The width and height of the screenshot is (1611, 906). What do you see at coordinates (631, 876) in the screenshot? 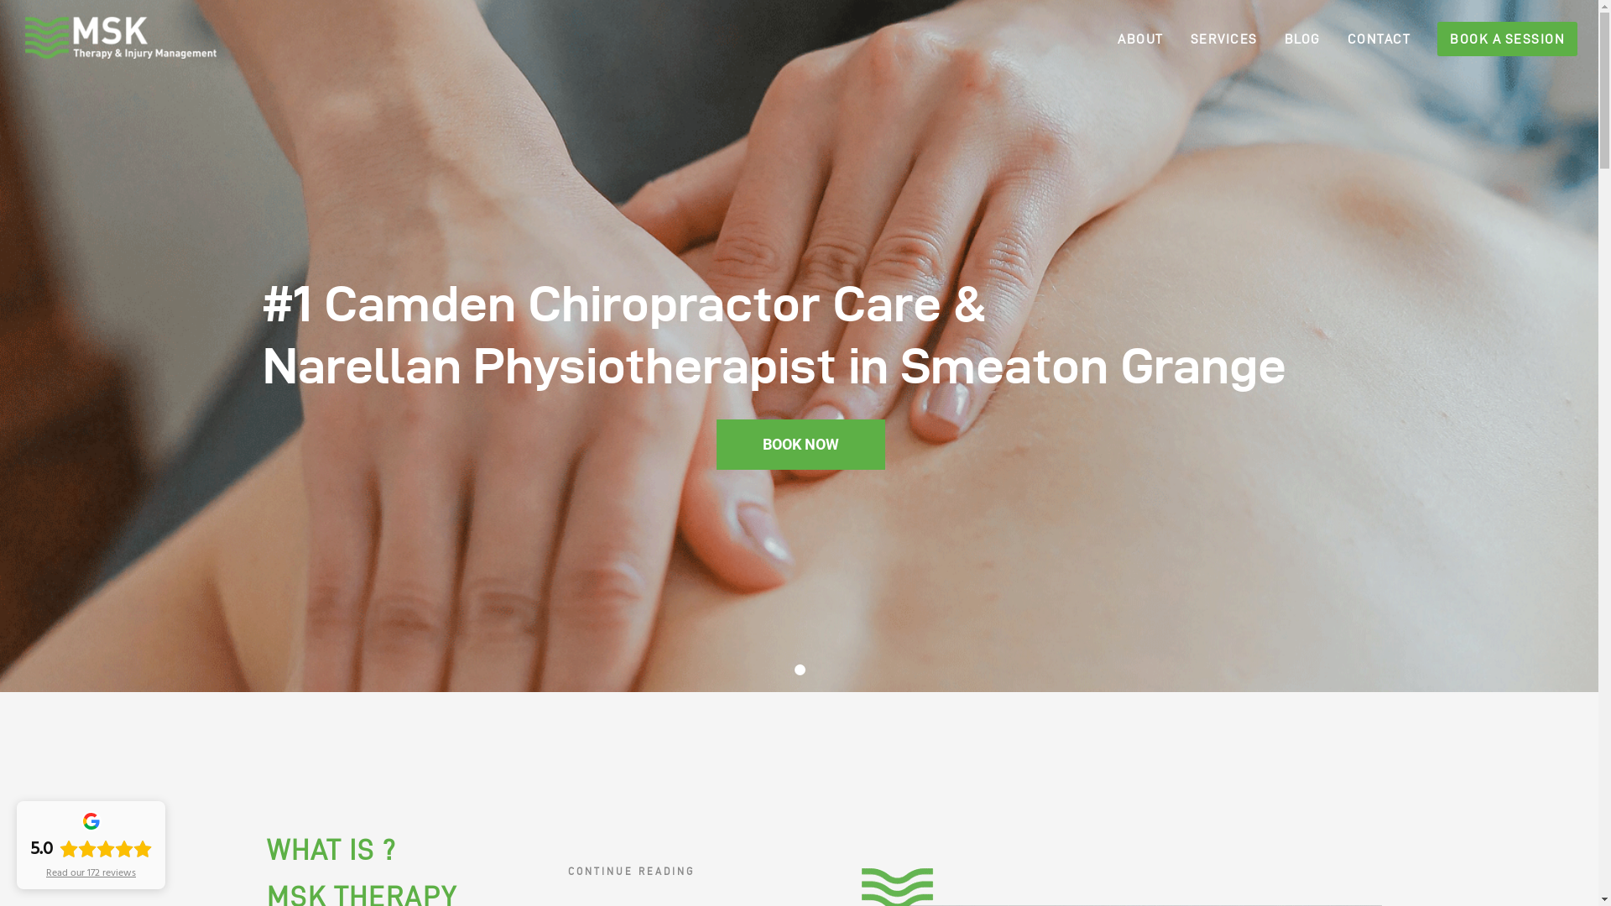
I see `CONTINUE READING` at bounding box center [631, 876].